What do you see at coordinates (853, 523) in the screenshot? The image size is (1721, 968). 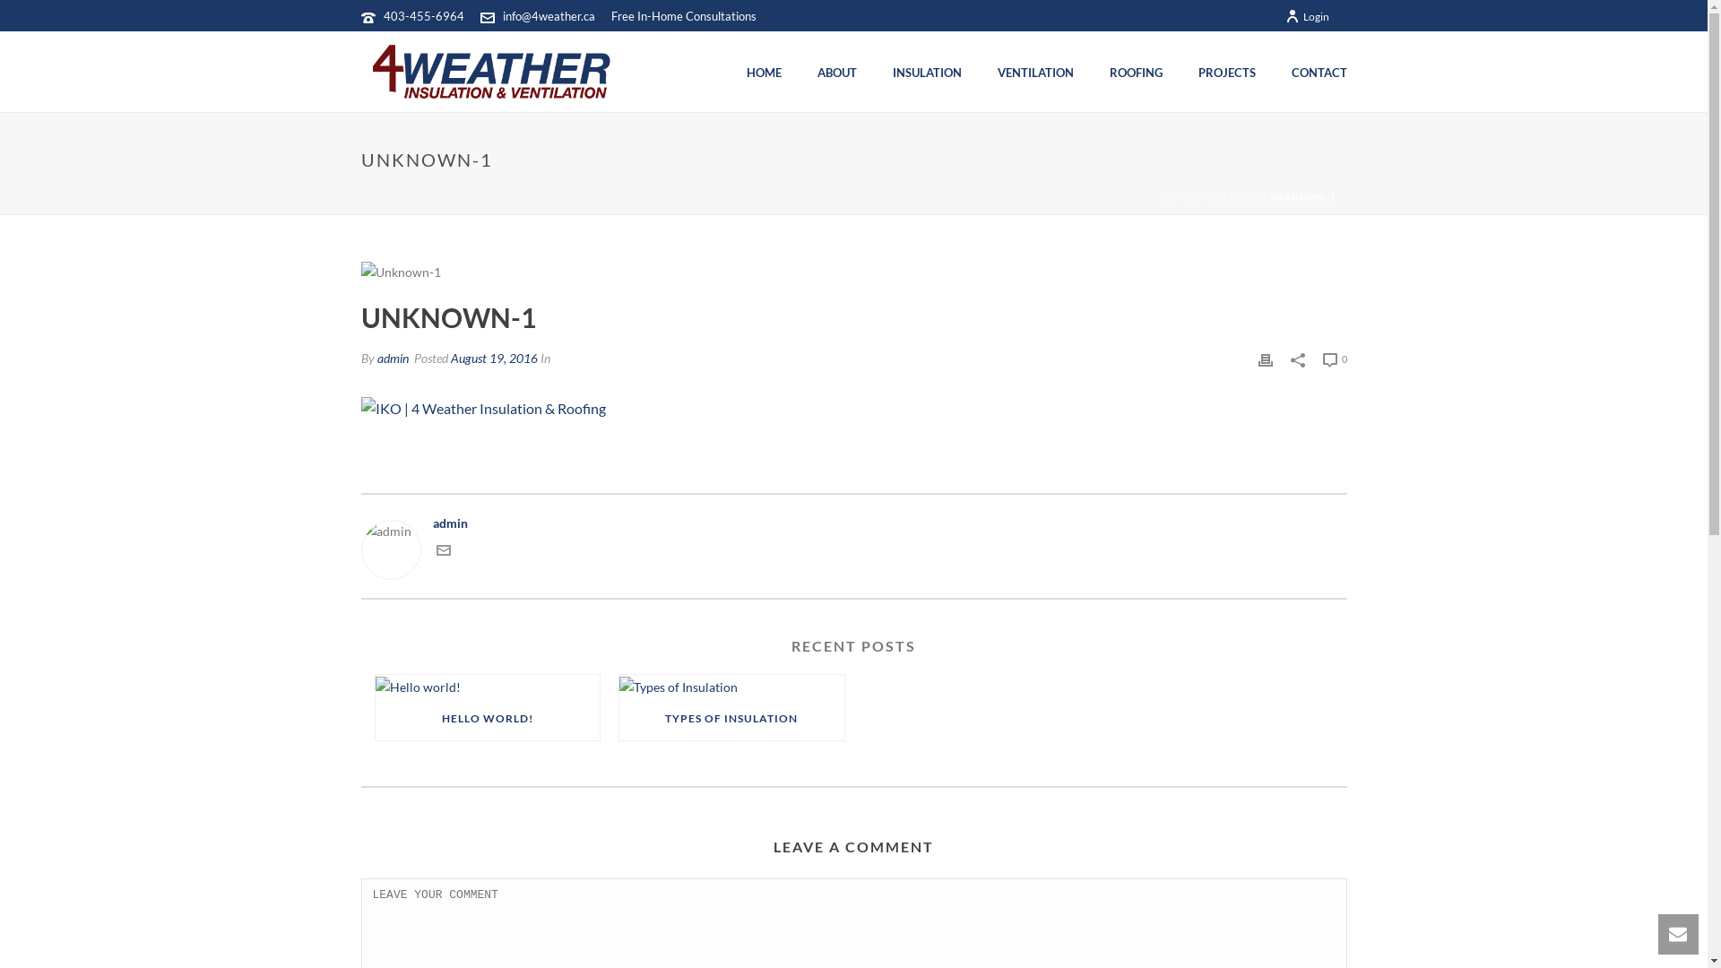 I see `admin` at bounding box center [853, 523].